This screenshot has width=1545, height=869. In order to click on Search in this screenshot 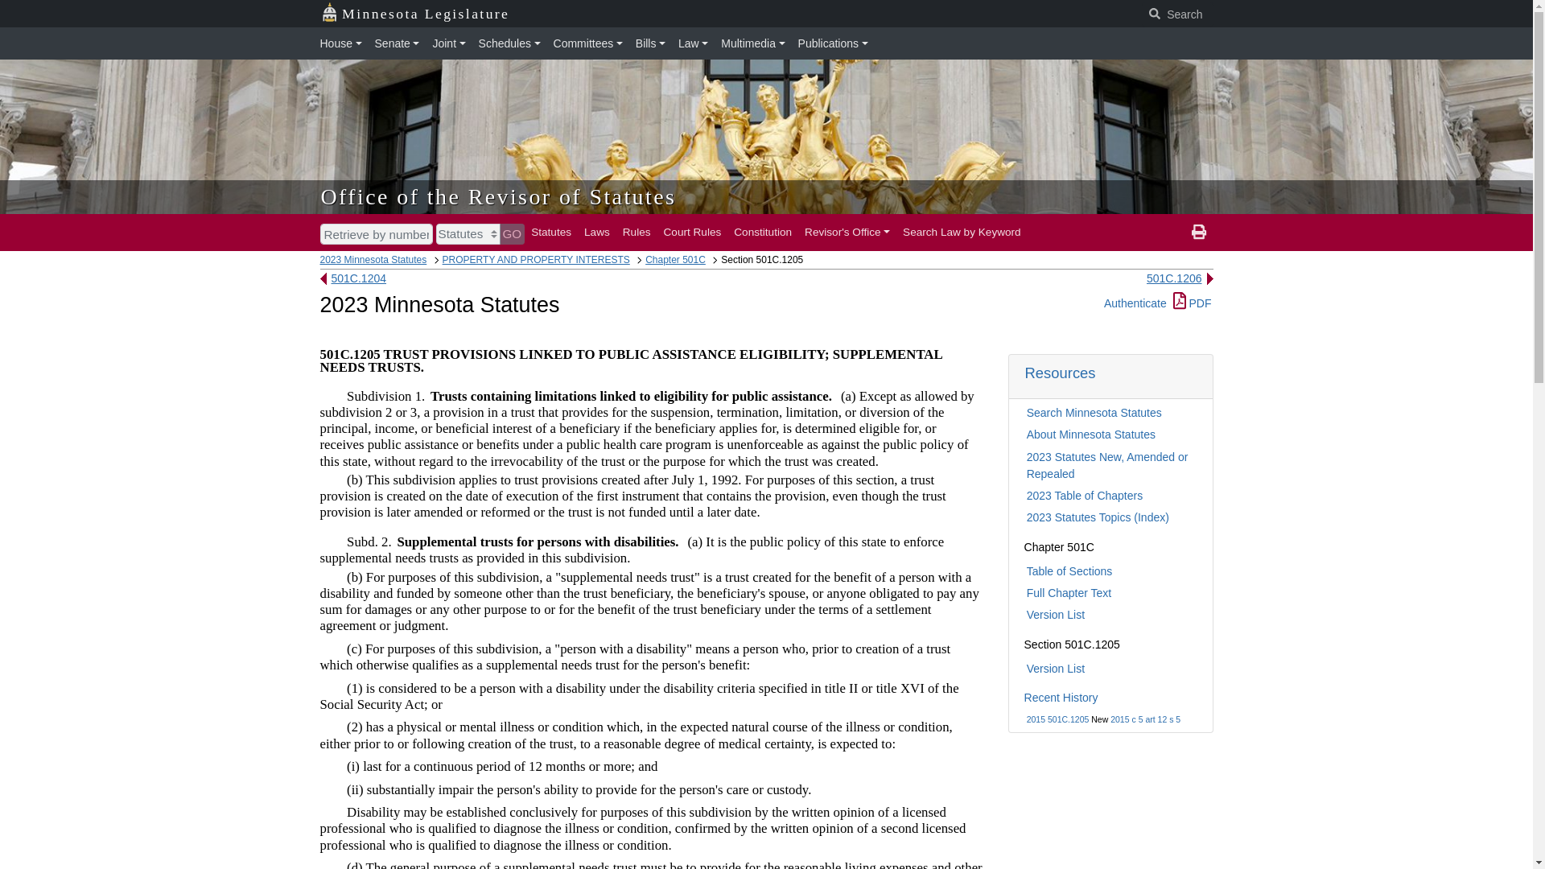, I will do `click(1176, 14)`.